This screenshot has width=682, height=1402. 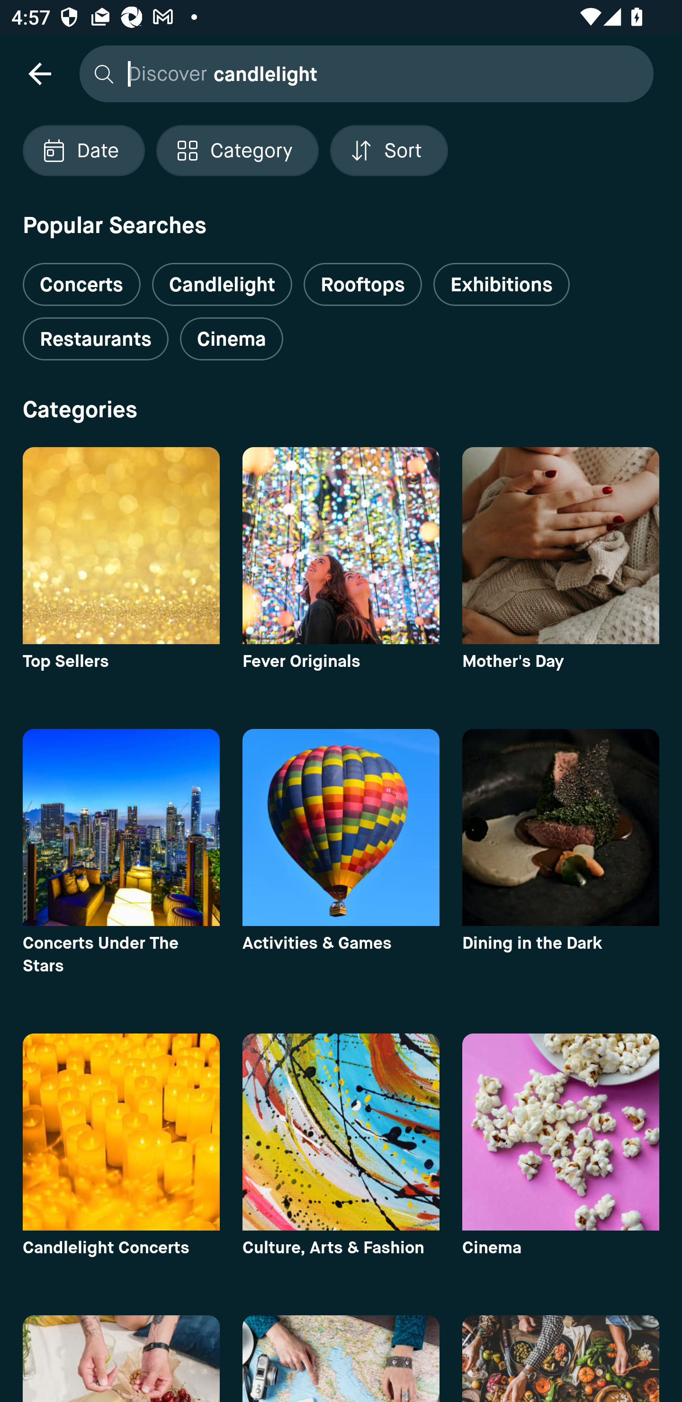 What do you see at coordinates (222, 284) in the screenshot?
I see `Candlelight` at bounding box center [222, 284].